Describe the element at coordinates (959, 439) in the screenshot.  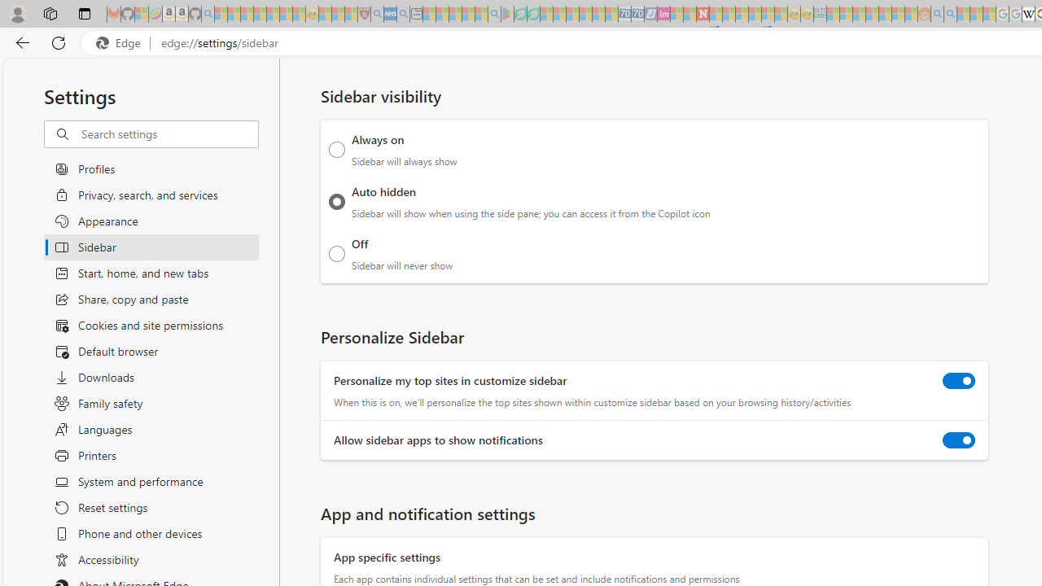
I see `Allow sidebar apps to show notifications` at that location.